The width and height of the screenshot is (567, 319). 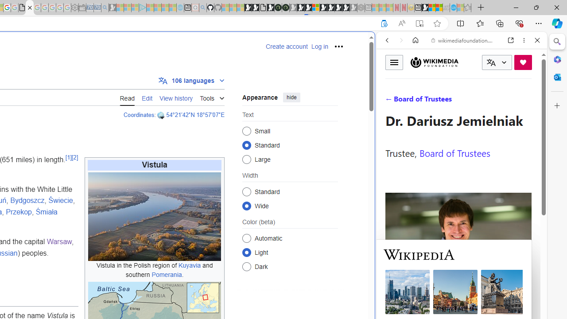 What do you see at coordinates (453, 8) in the screenshot?
I see `Services - Maintenance | Sky Blue Bikes - Sky Blue Bikes` at bounding box center [453, 8].